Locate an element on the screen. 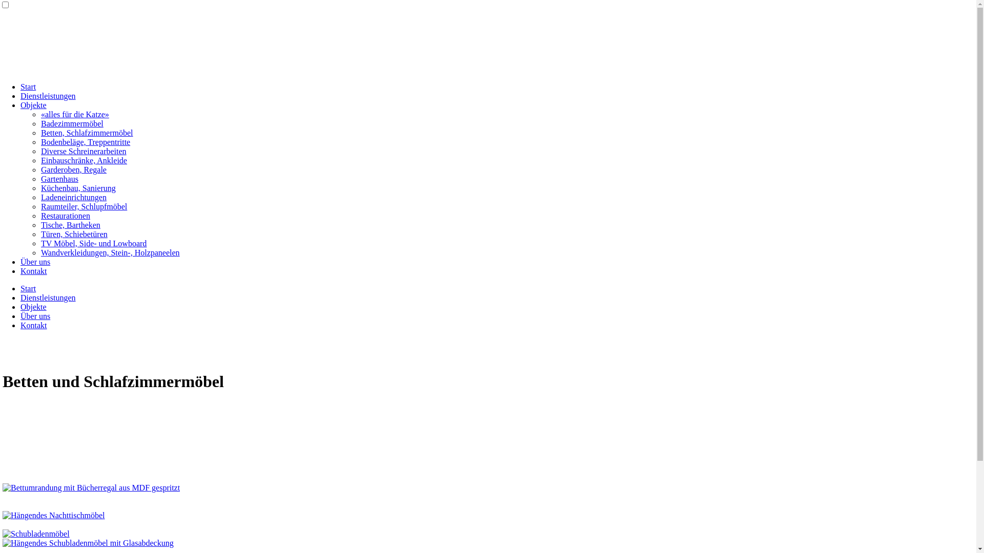 This screenshot has height=553, width=984. Dienstleistungen is located at coordinates (48, 298).